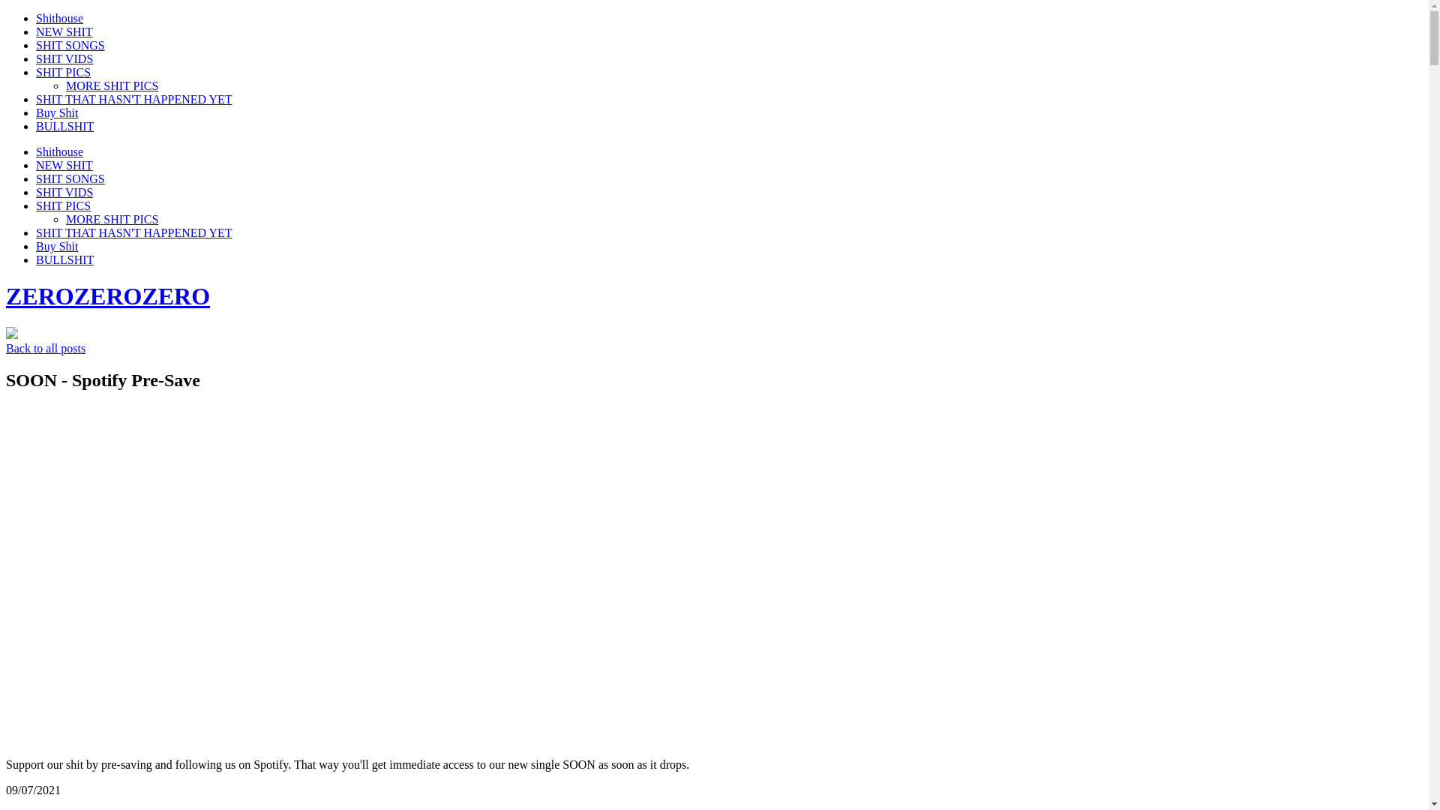 The width and height of the screenshot is (1440, 810). What do you see at coordinates (70, 178) in the screenshot?
I see `SHIT SONGS` at bounding box center [70, 178].